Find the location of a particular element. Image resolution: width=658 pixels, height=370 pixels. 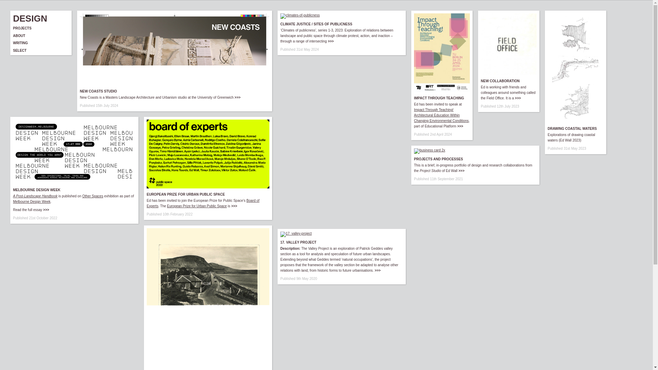

PROJECTS is located at coordinates (22, 28).